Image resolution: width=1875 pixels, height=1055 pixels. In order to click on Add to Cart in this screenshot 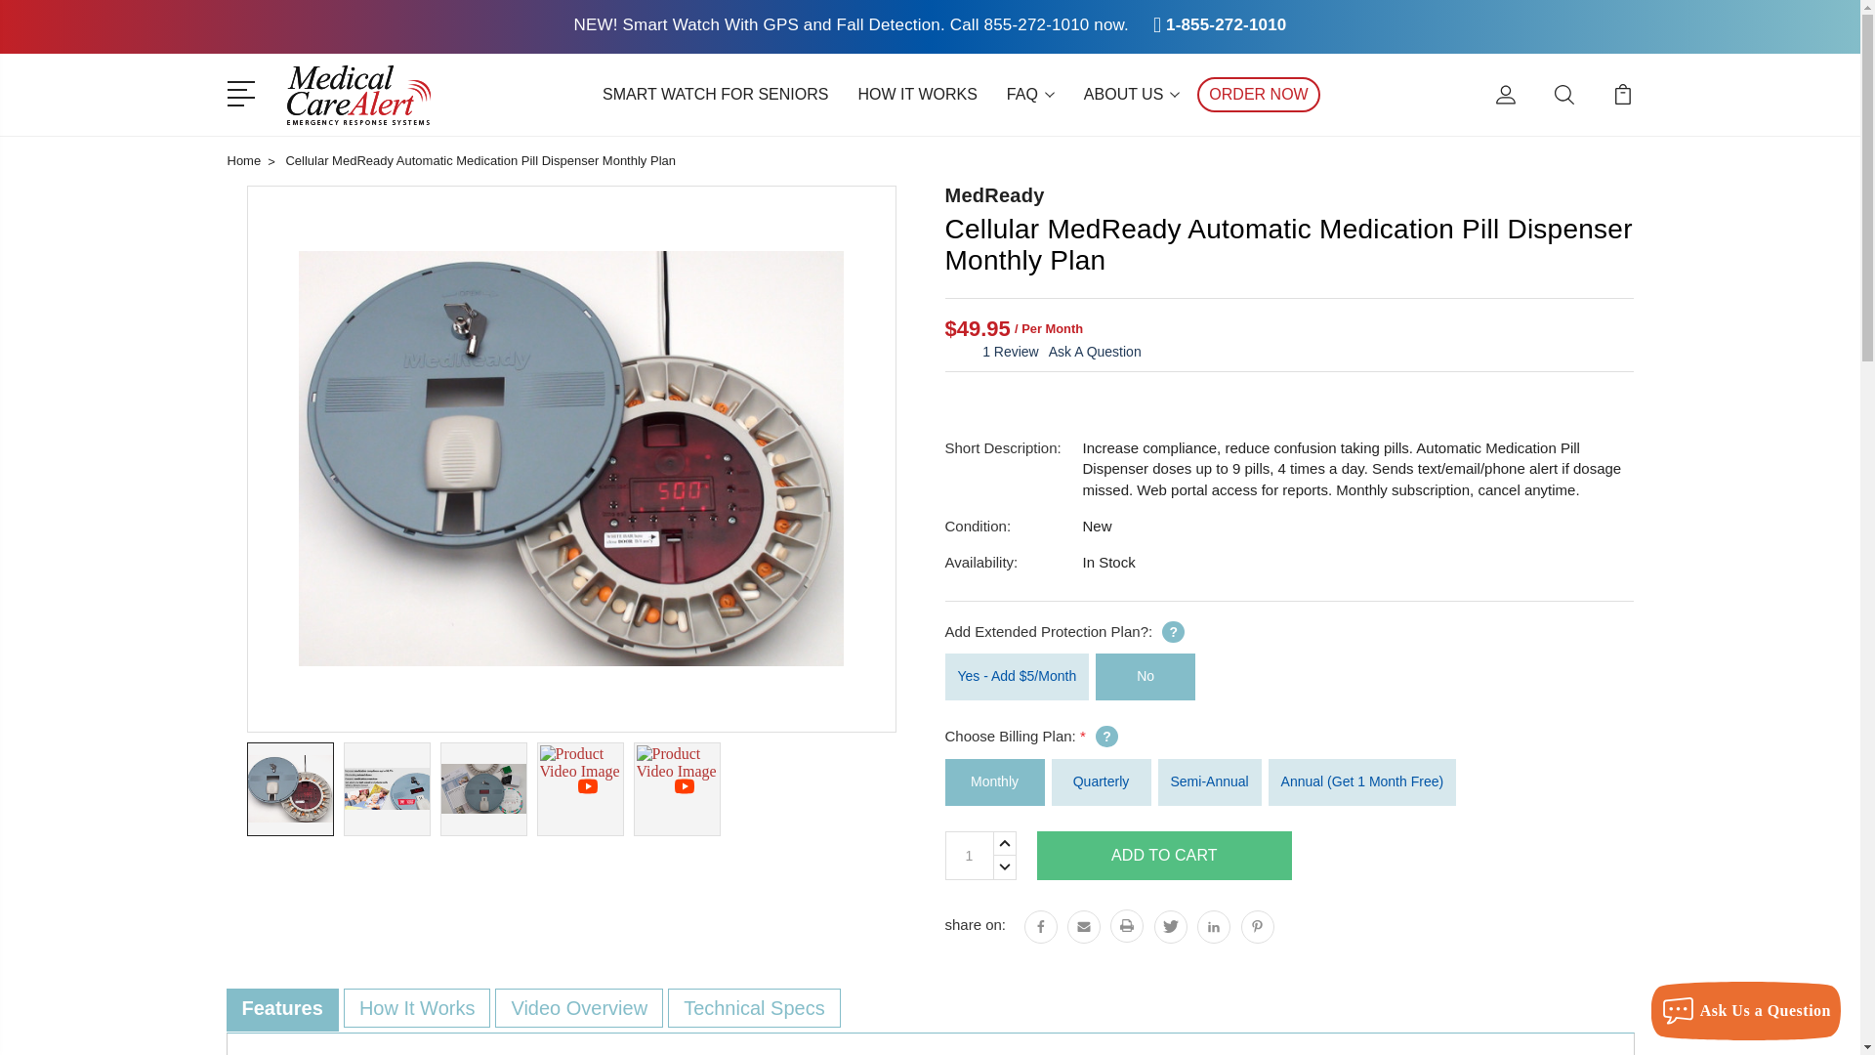, I will do `click(1164, 856)`.